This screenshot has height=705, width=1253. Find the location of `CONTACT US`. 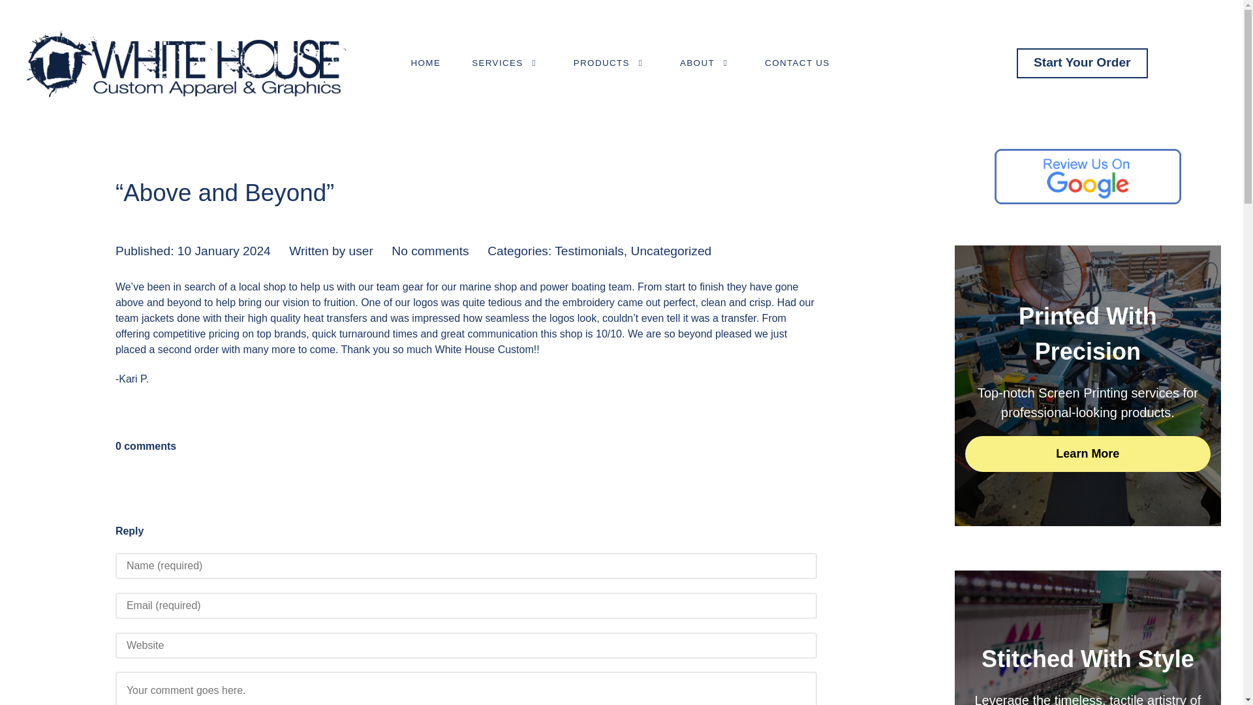

CONTACT US is located at coordinates (797, 63).